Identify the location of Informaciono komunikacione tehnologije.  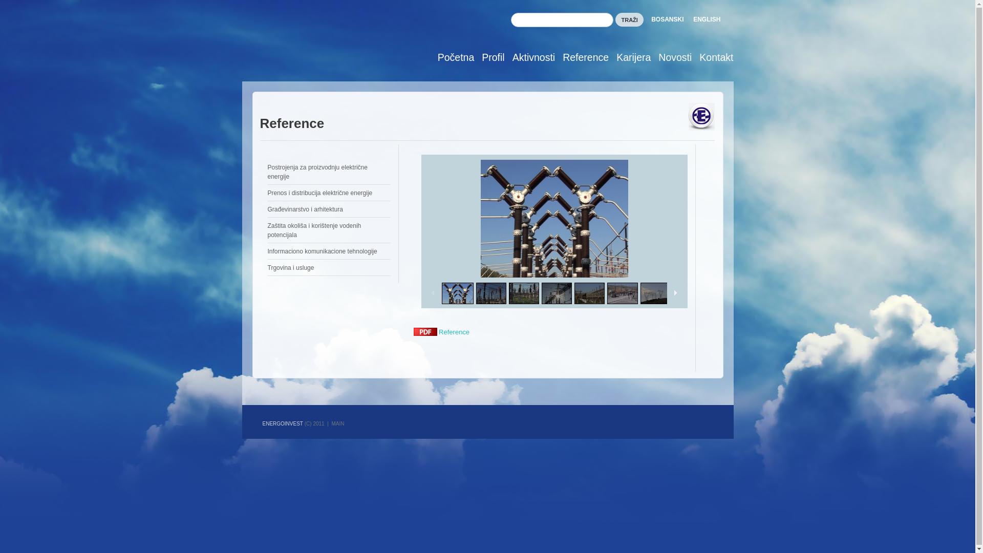
(322, 251).